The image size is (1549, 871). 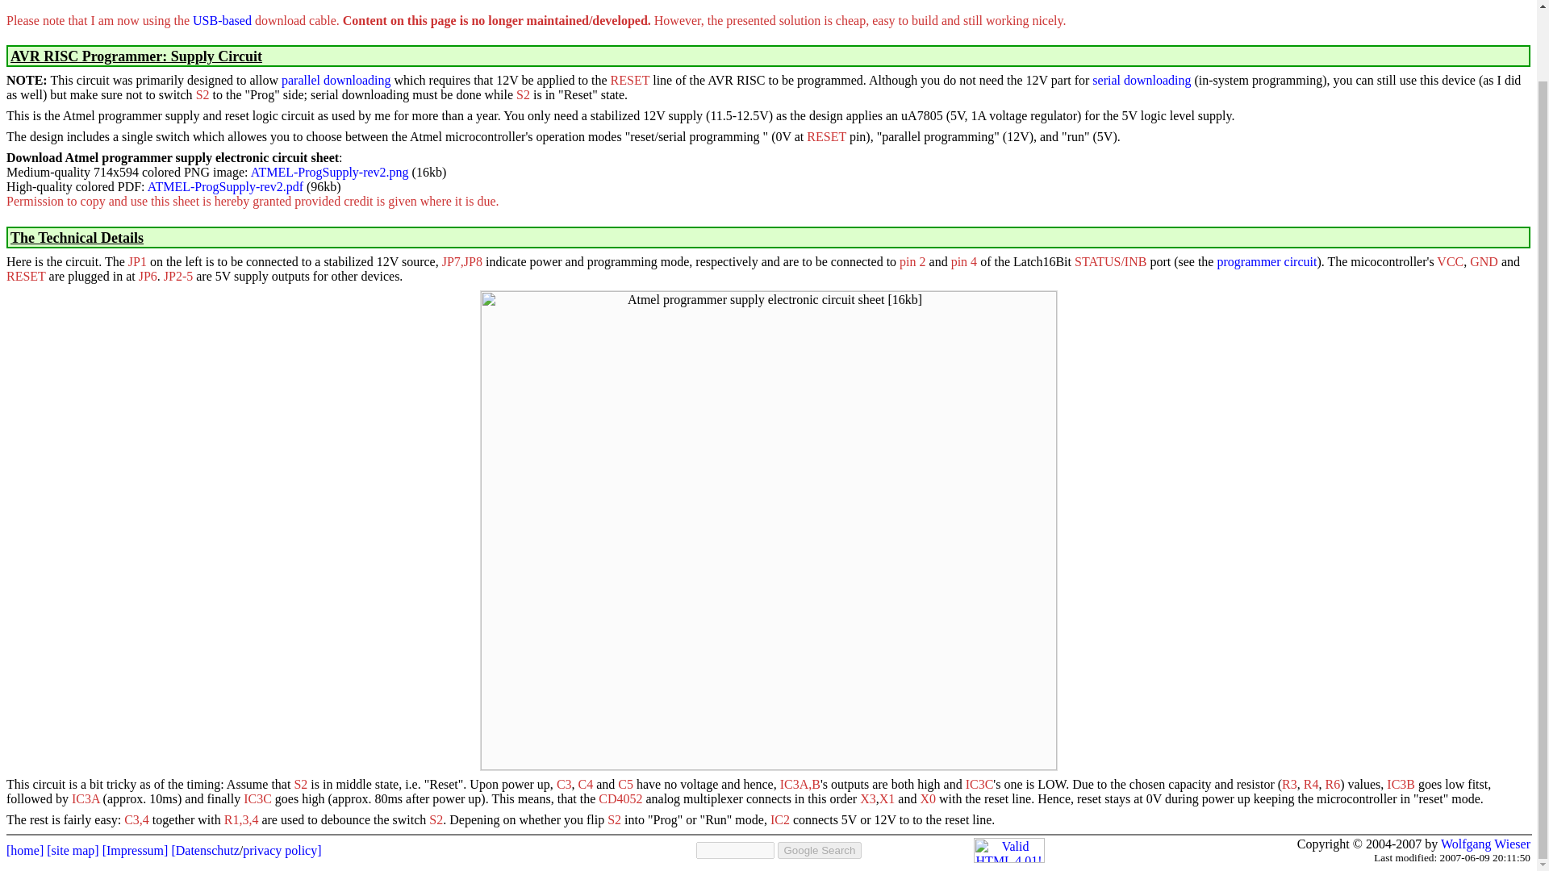 I want to click on parallel downloading, so click(x=336, y=80).